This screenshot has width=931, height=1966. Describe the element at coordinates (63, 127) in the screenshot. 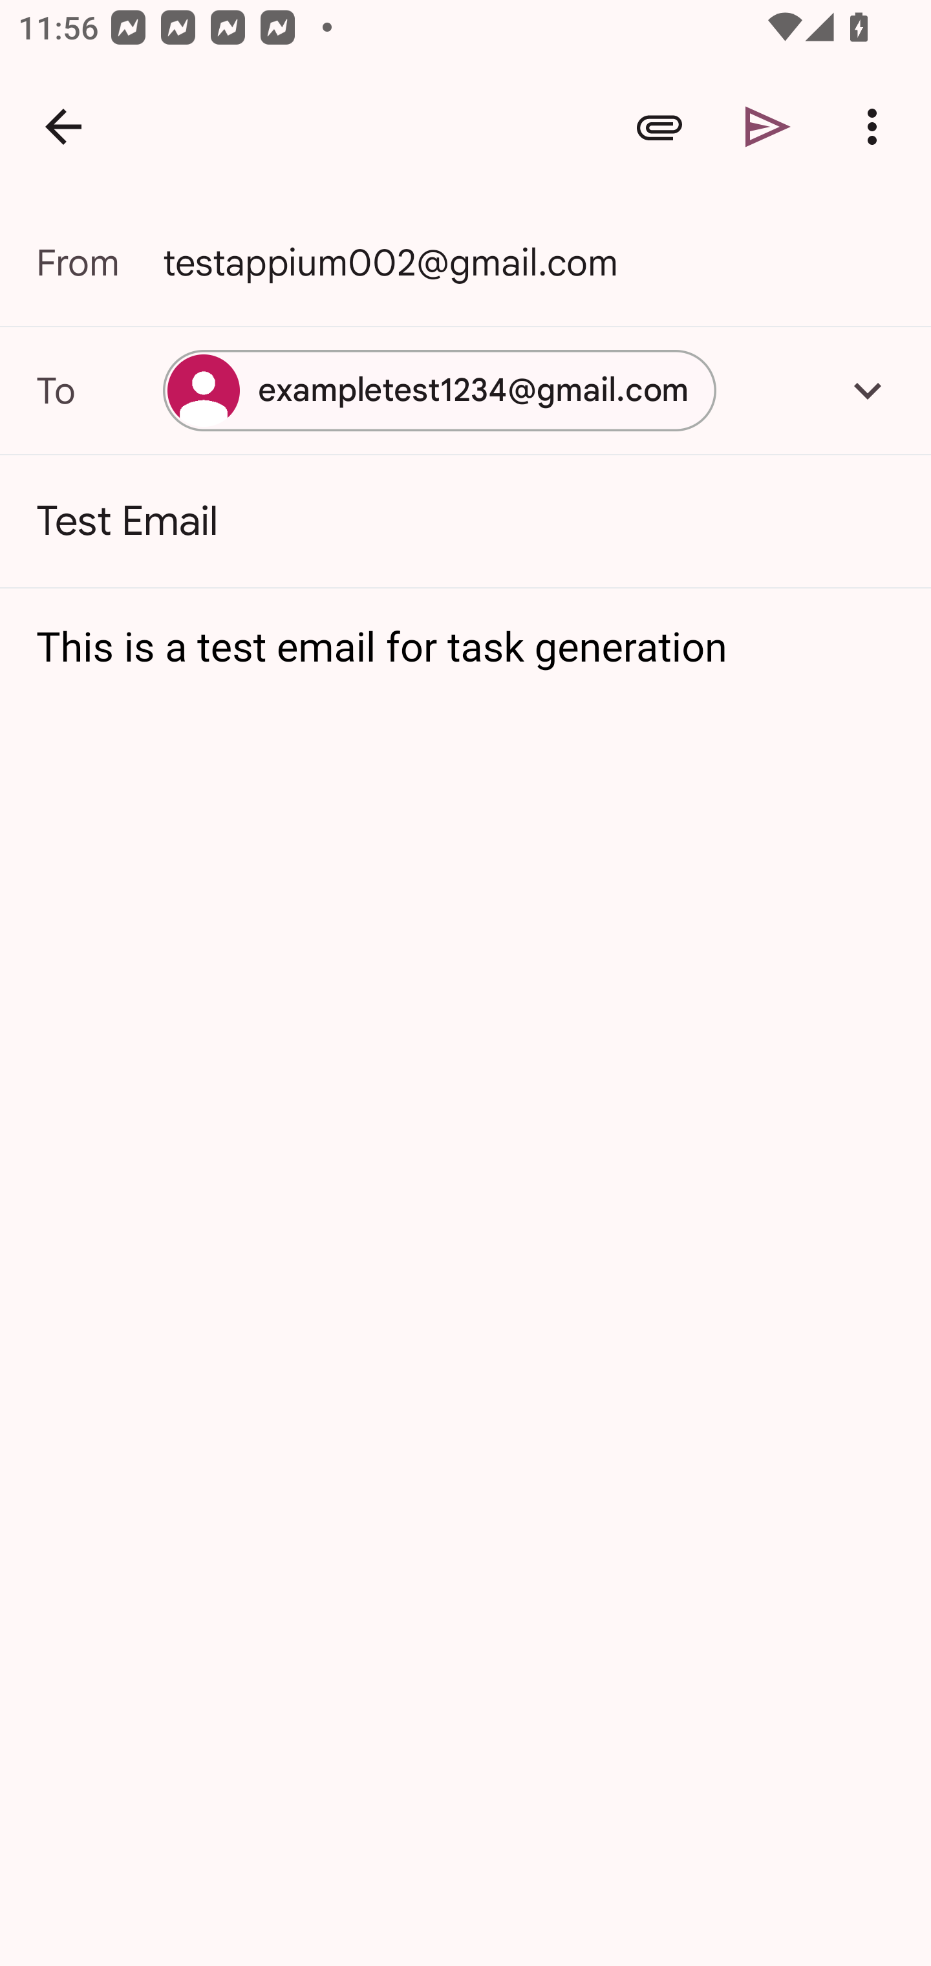

I see `Navigate up` at that location.